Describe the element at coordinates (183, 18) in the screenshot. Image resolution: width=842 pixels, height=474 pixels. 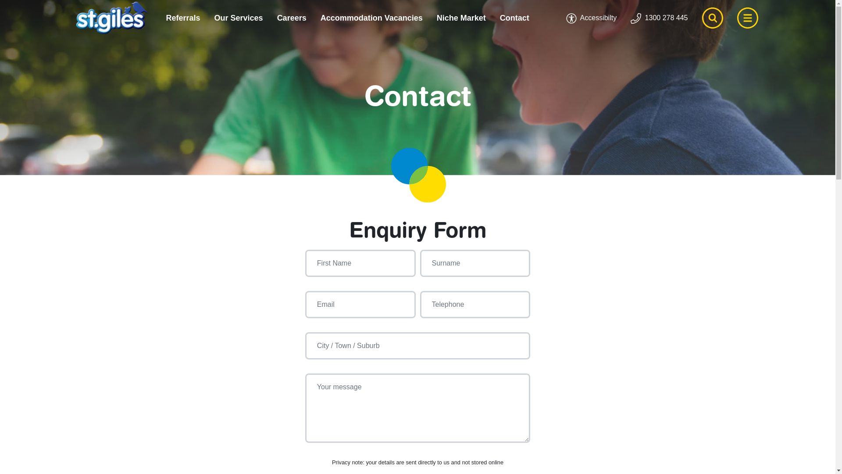
I see `Referrals` at that location.